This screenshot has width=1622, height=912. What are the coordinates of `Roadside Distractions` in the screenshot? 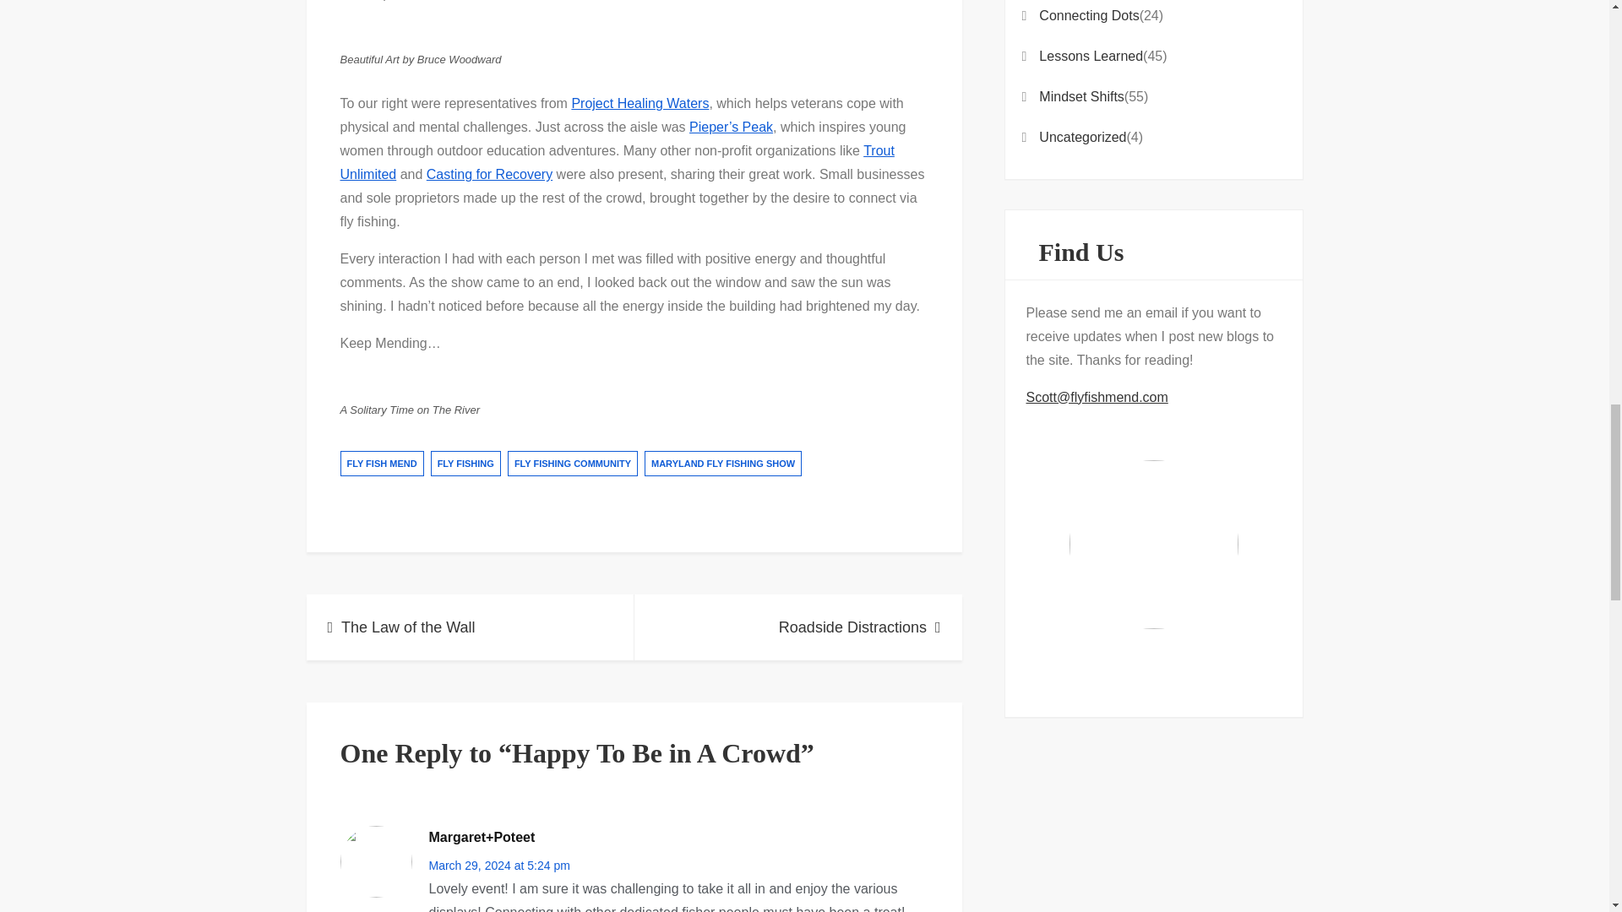 It's located at (797, 627).